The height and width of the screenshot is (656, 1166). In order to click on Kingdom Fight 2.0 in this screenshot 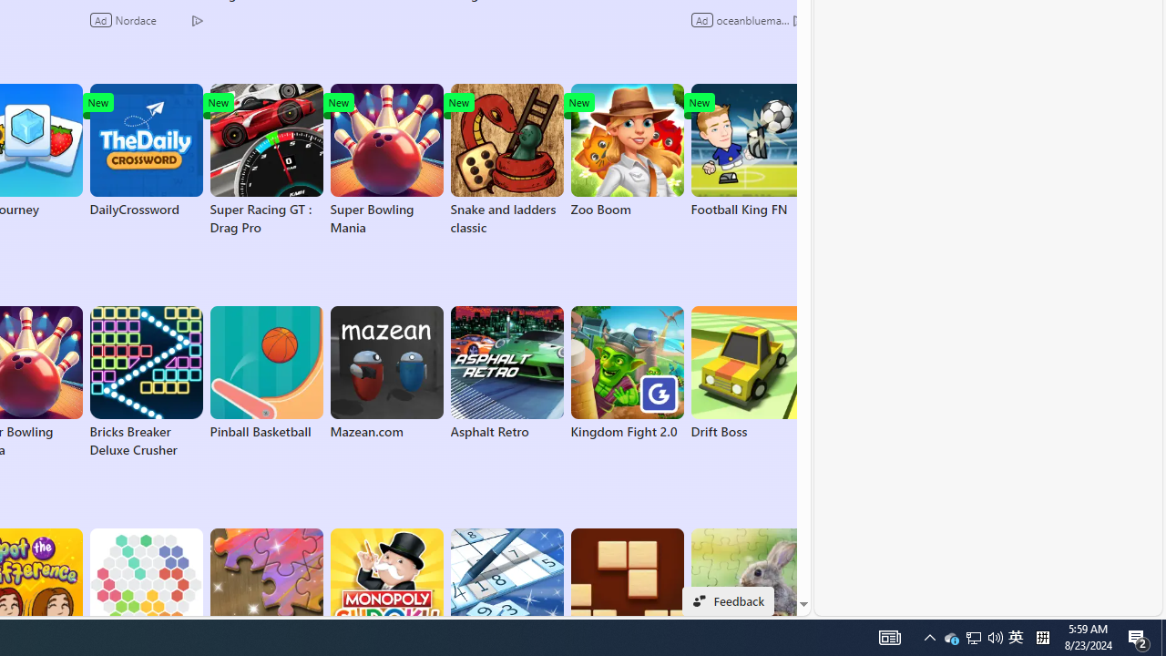, I will do `click(627, 374)`.